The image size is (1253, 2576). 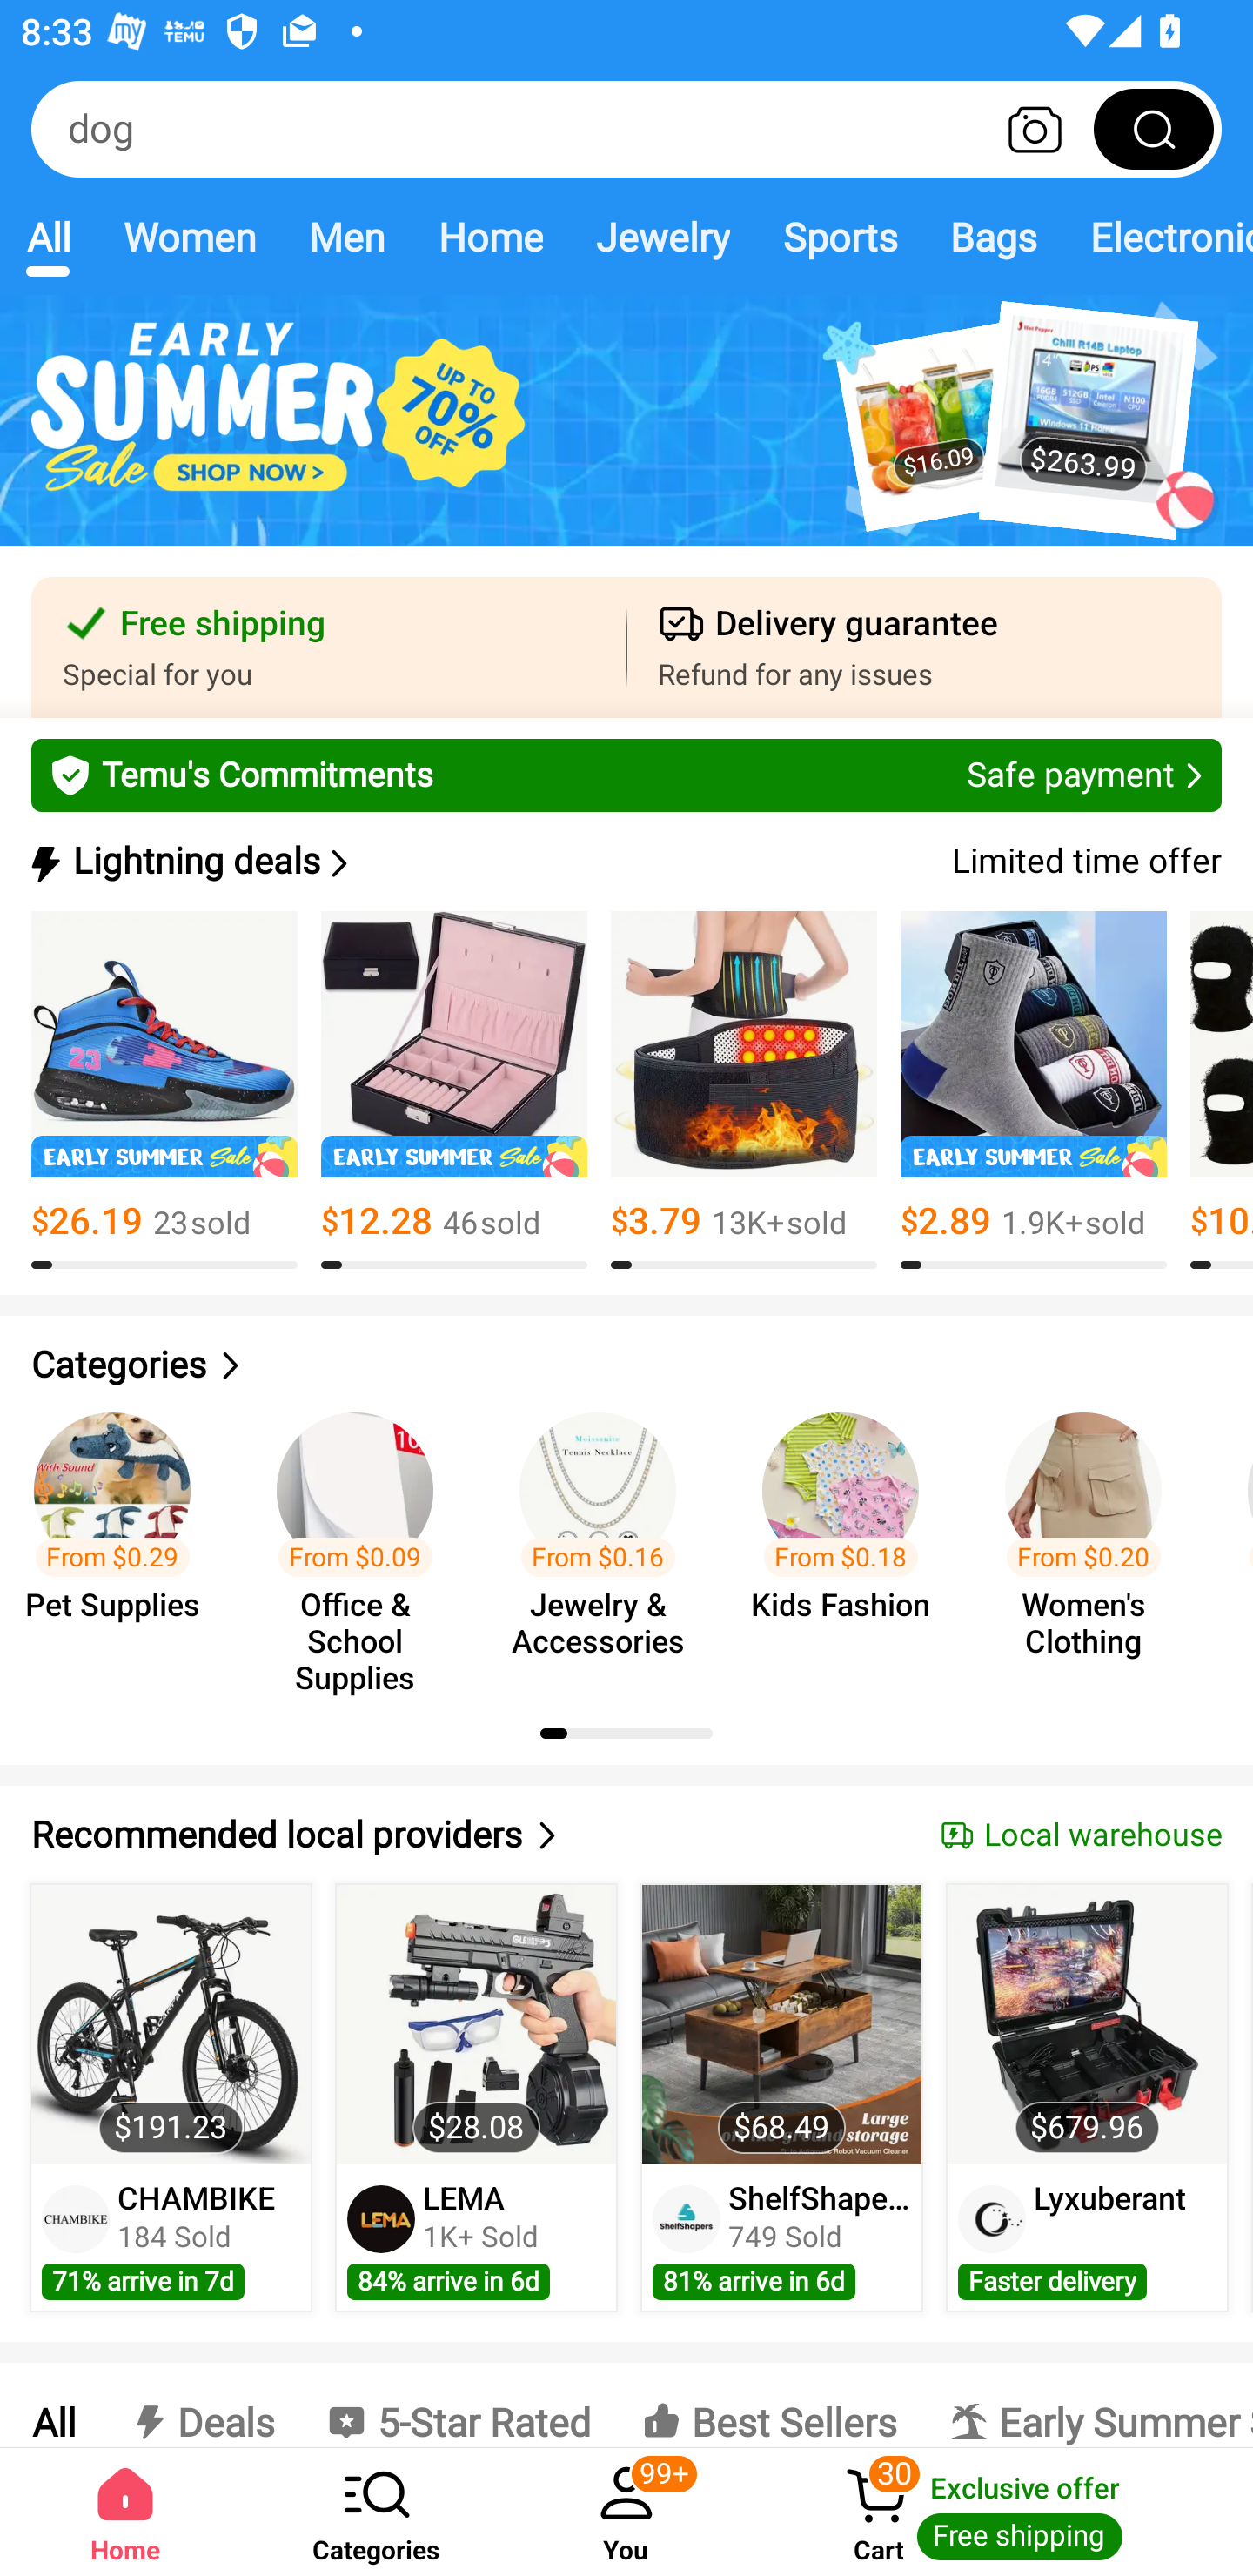 What do you see at coordinates (122, 1539) in the screenshot?
I see `From $0.29 Pet Supplies` at bounding box center [122, 1539].